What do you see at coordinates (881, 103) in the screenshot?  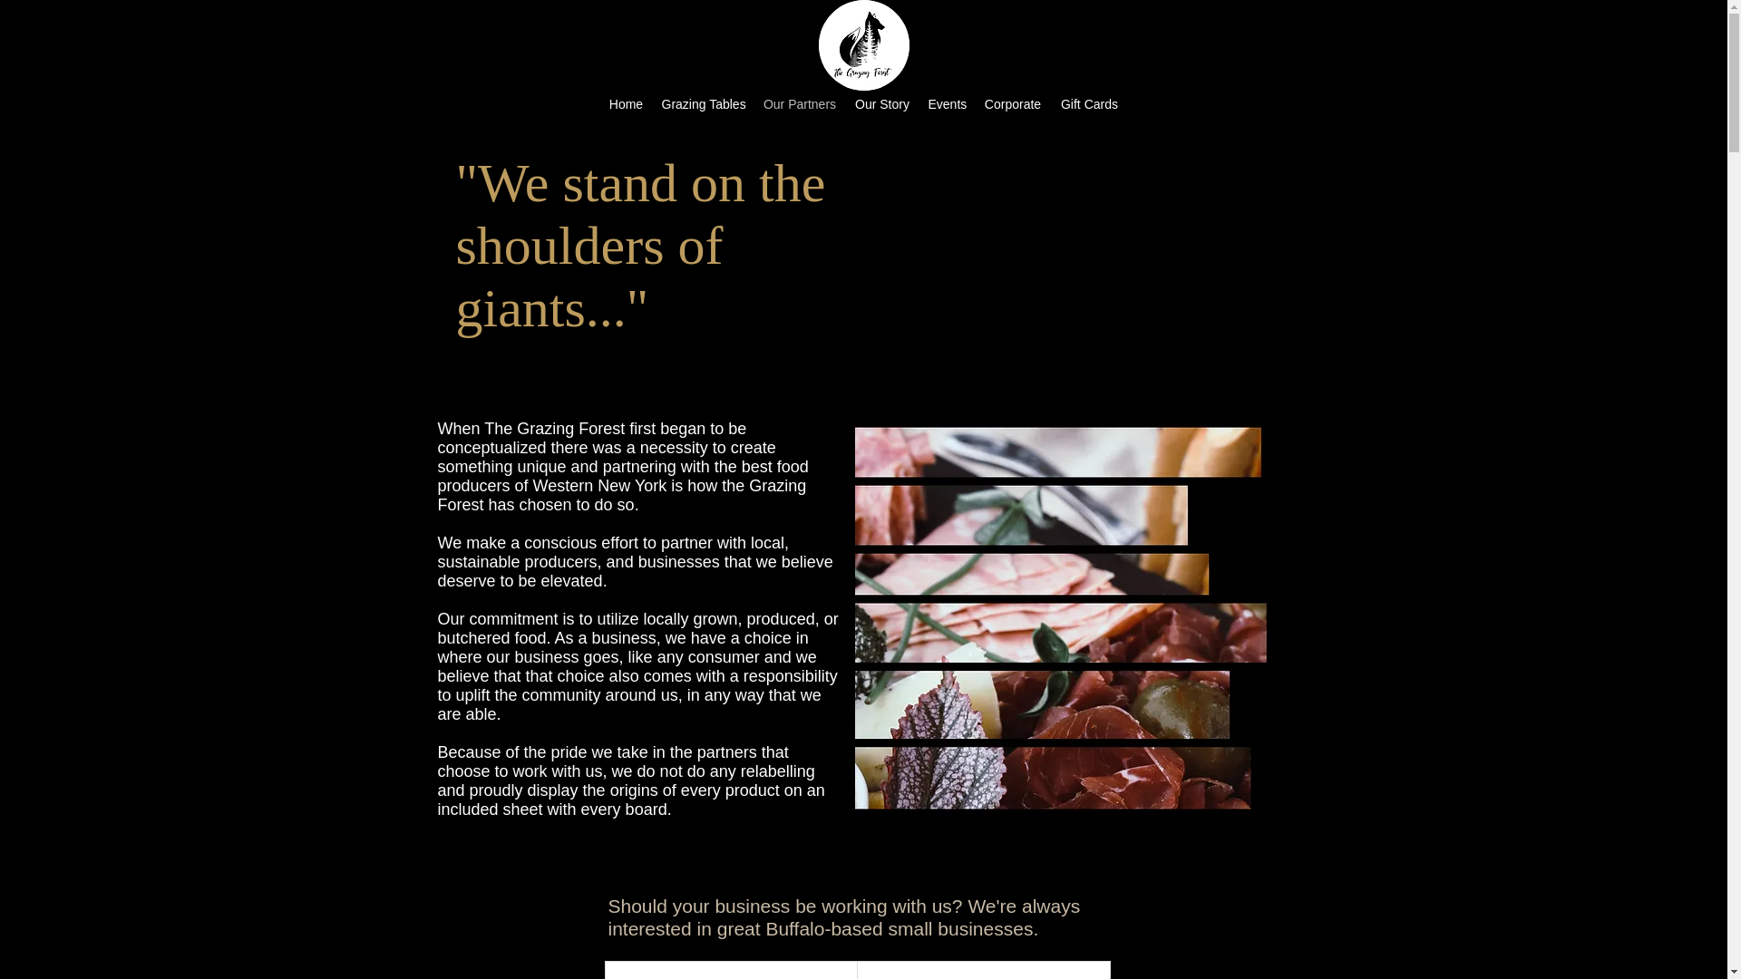 I see `Our Story` at bounding box center [881, 103].